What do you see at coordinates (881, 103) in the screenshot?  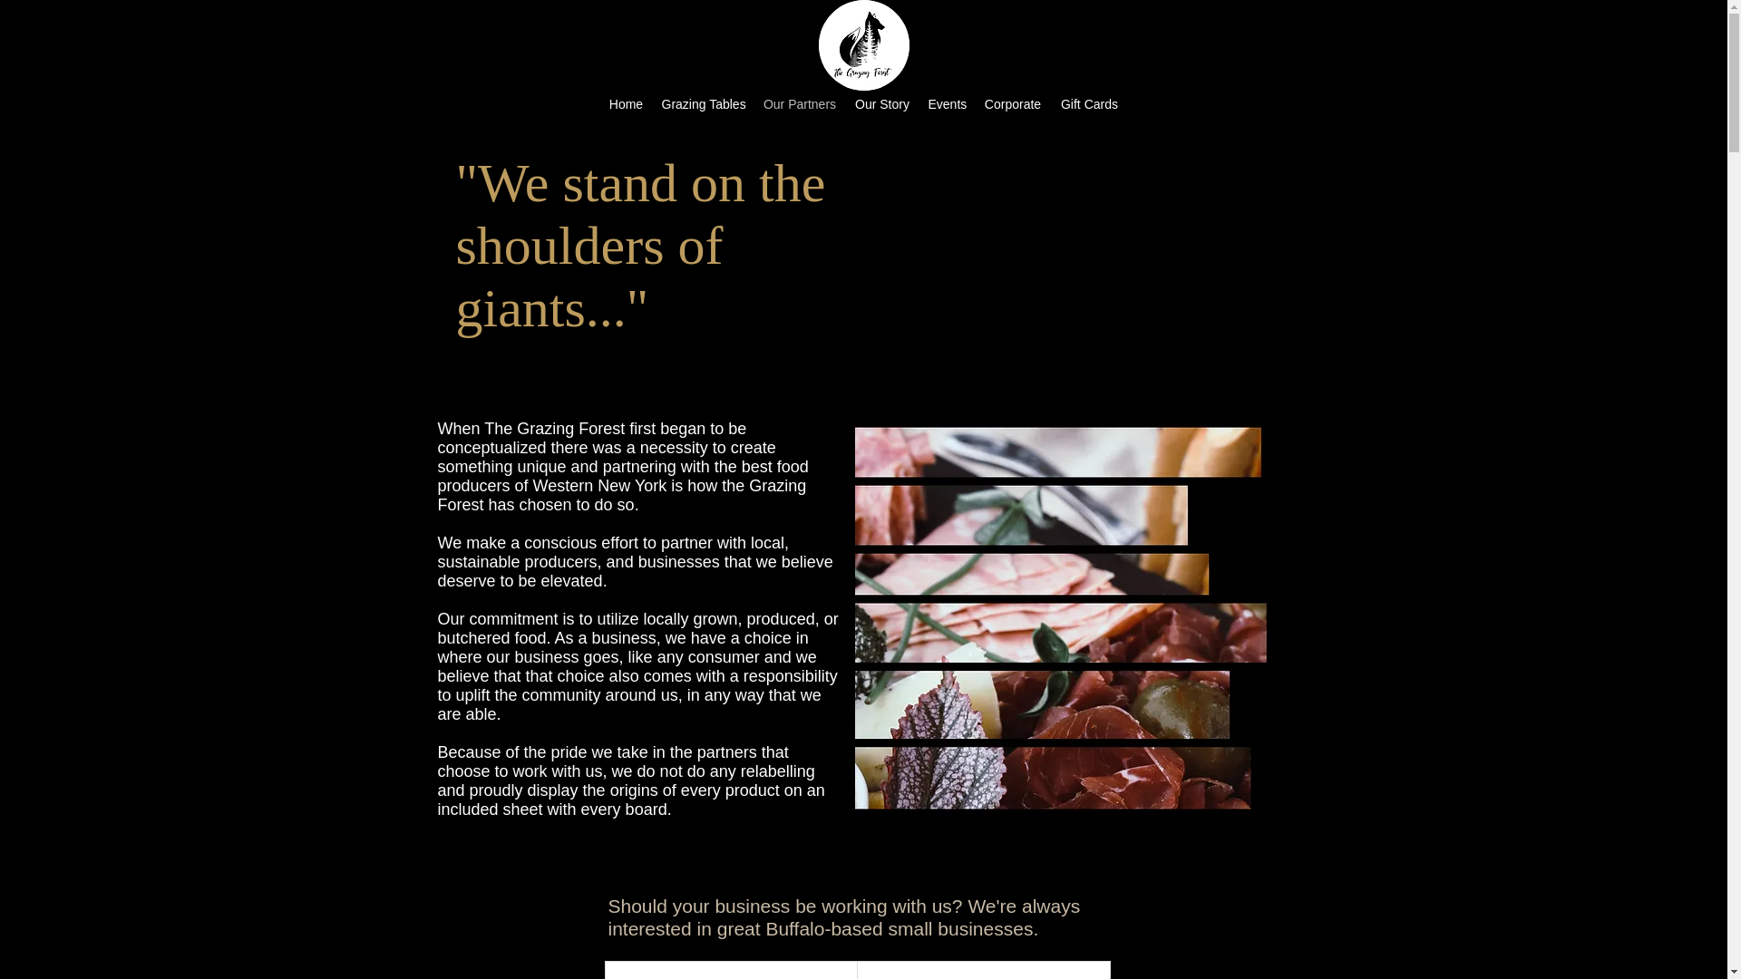 I see `Our Story` at bounding box center [881, 103].